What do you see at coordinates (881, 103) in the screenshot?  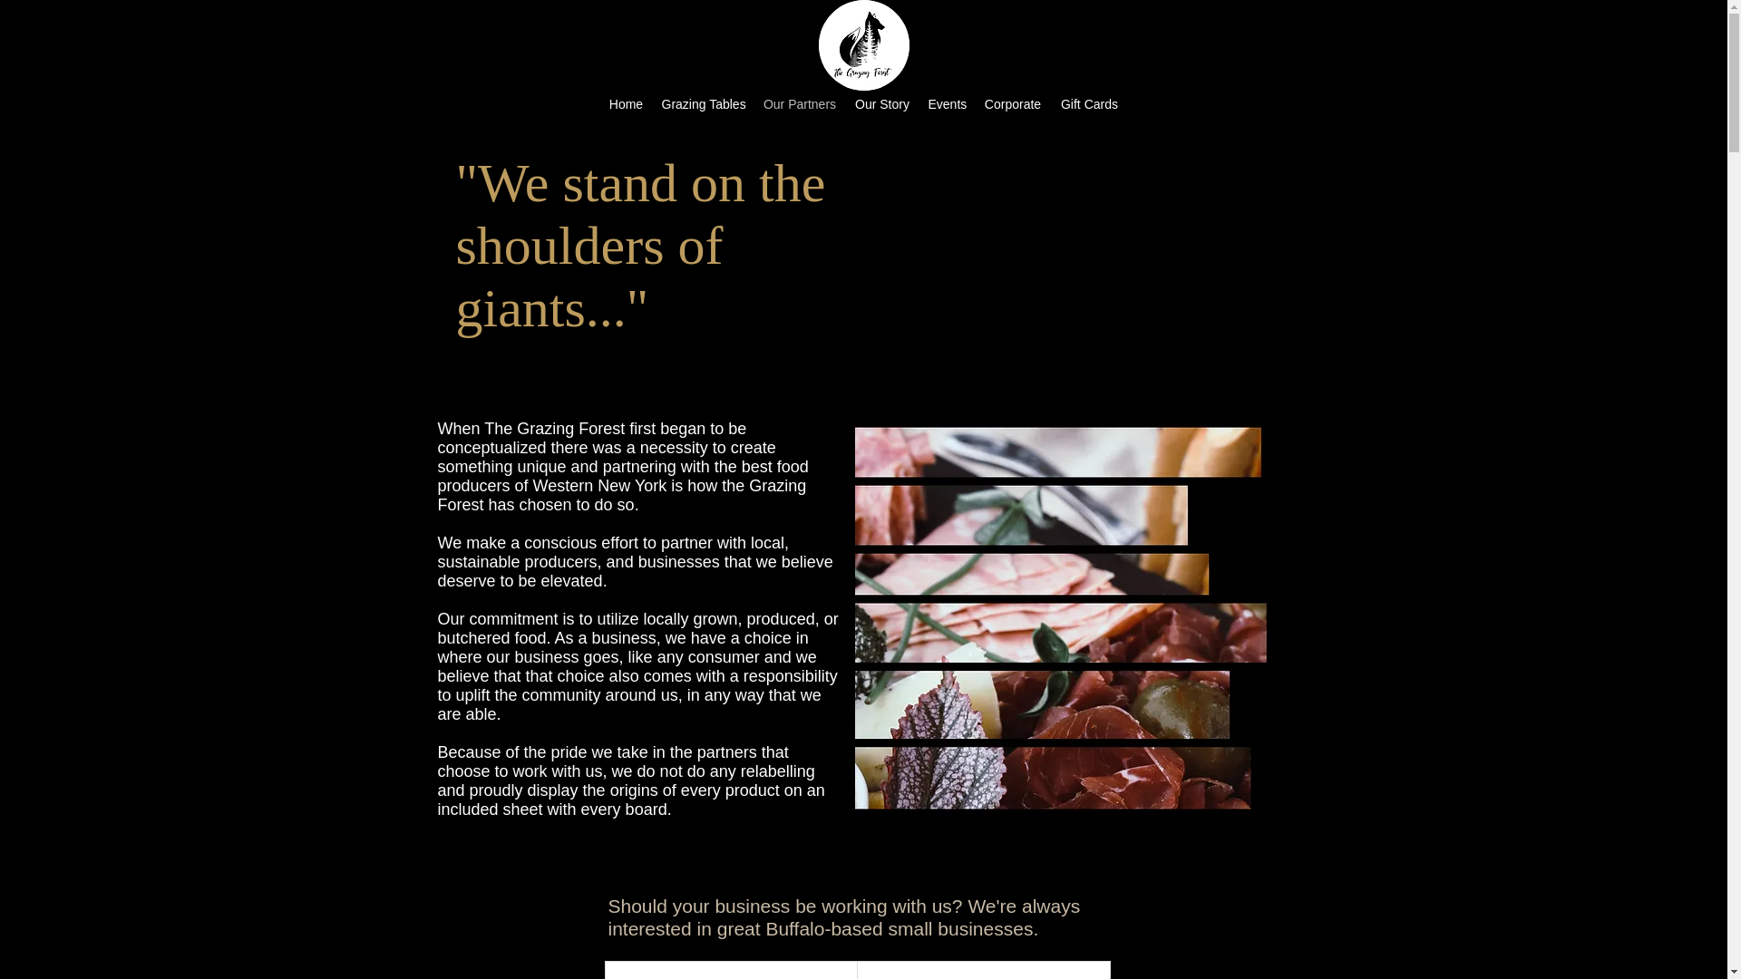 I see `Our Story` at bounding box center [881, 103].